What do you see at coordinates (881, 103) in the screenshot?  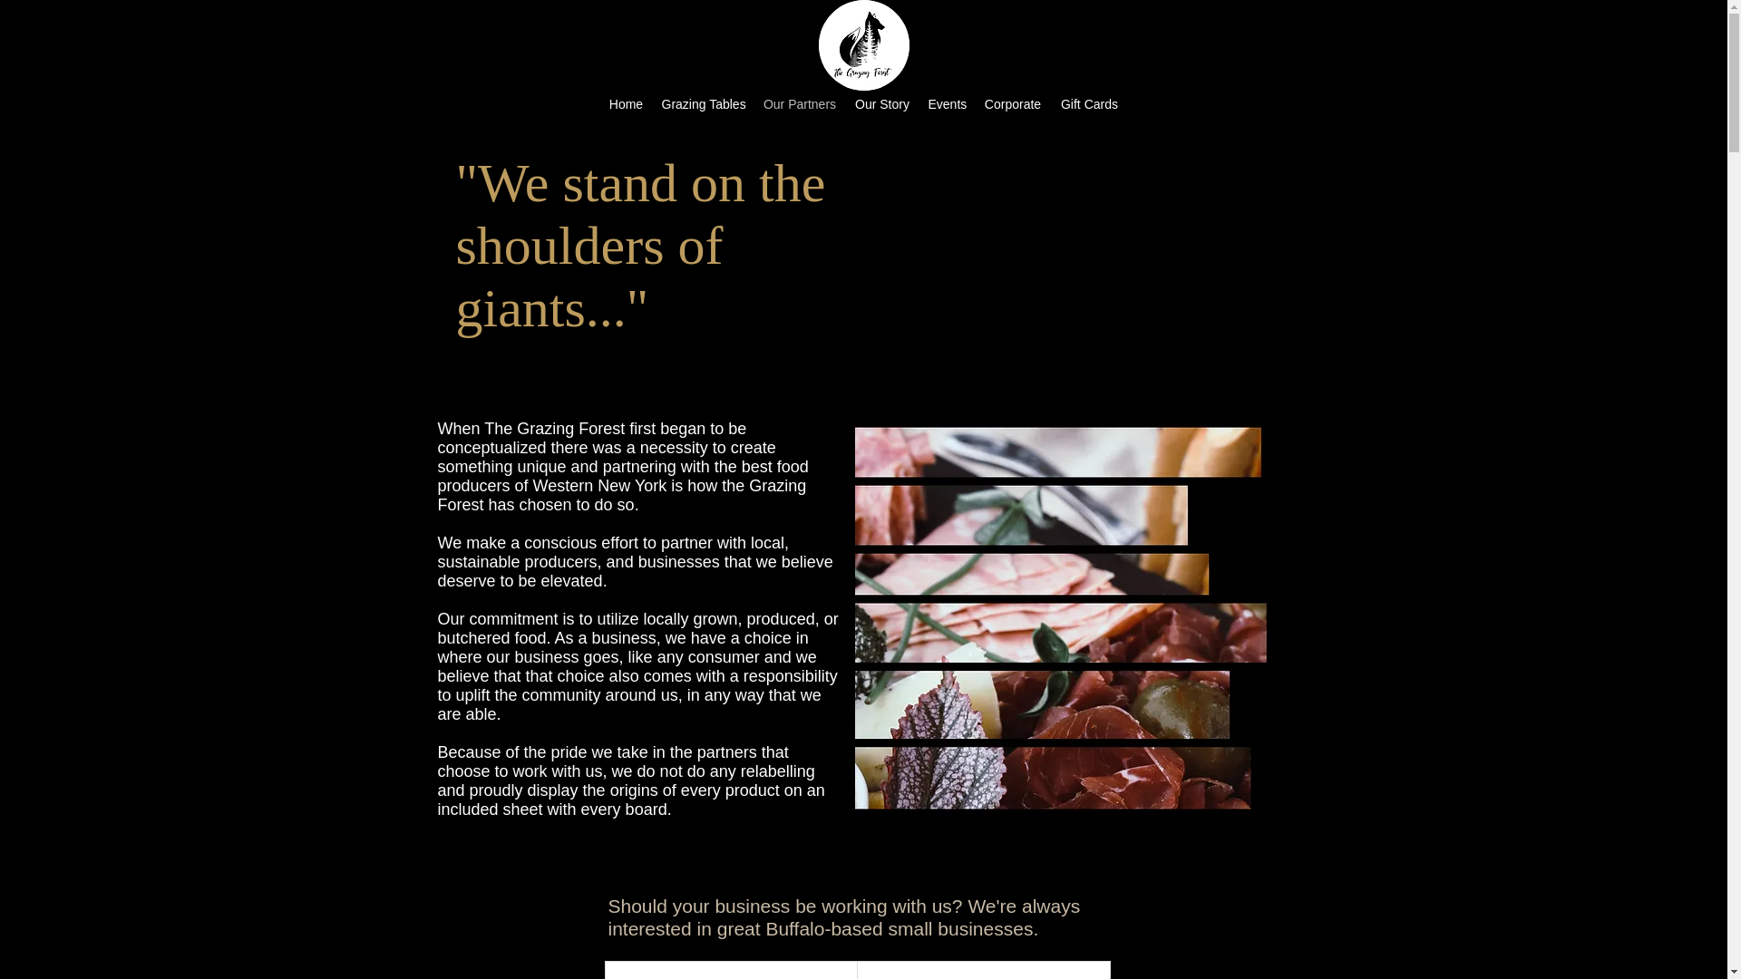 I see `Our Story` at bounding box center [881, 103].